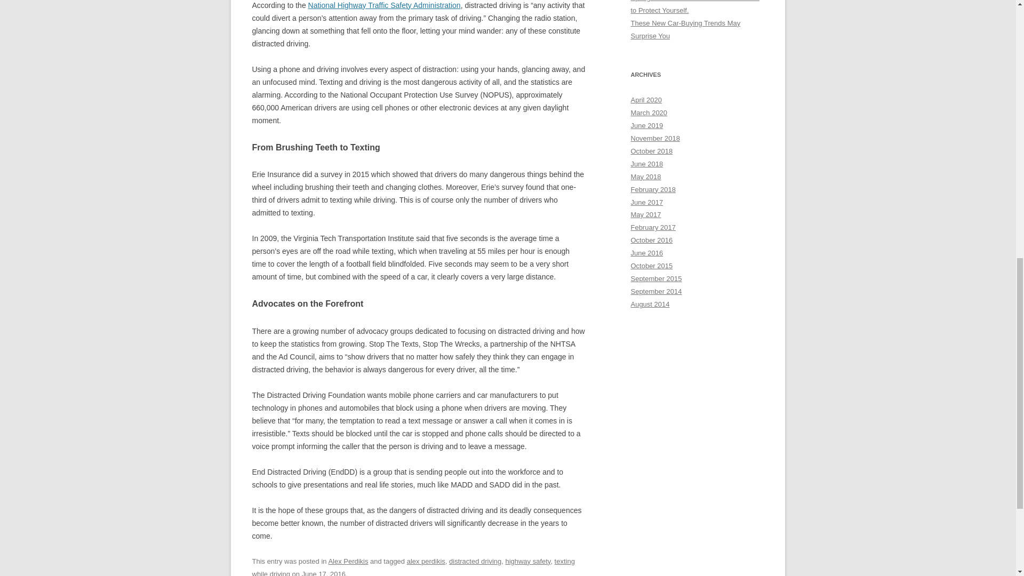 The image size is (1024, 576). I want to click on October 2018, so click(652, 151).